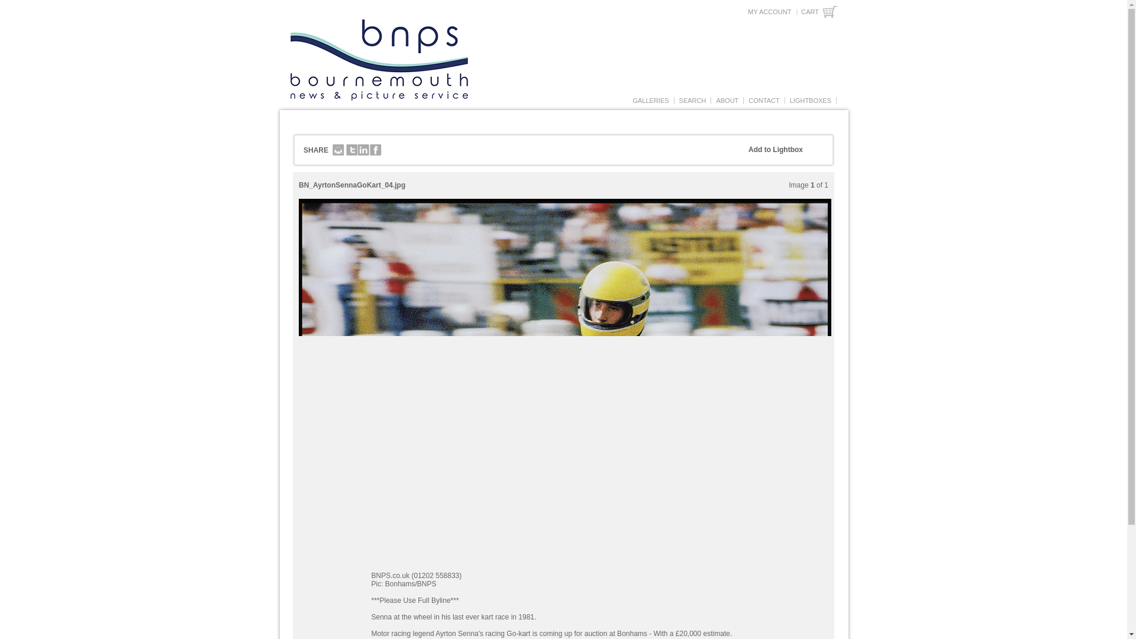 This screenshot has height=639, width=1136. Describe the element at coordinates (692, 101) in the screenshot. I see `SEARCH` at that location.